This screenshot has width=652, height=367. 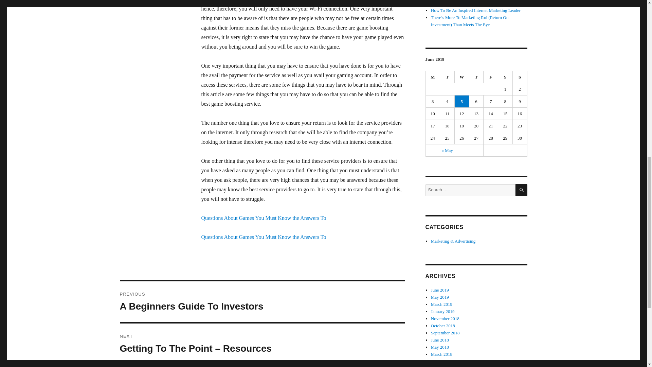 What do you see at coordinates (440, 340) in the screenshot?
I see `June 2018` at bounding box center [440, 340].